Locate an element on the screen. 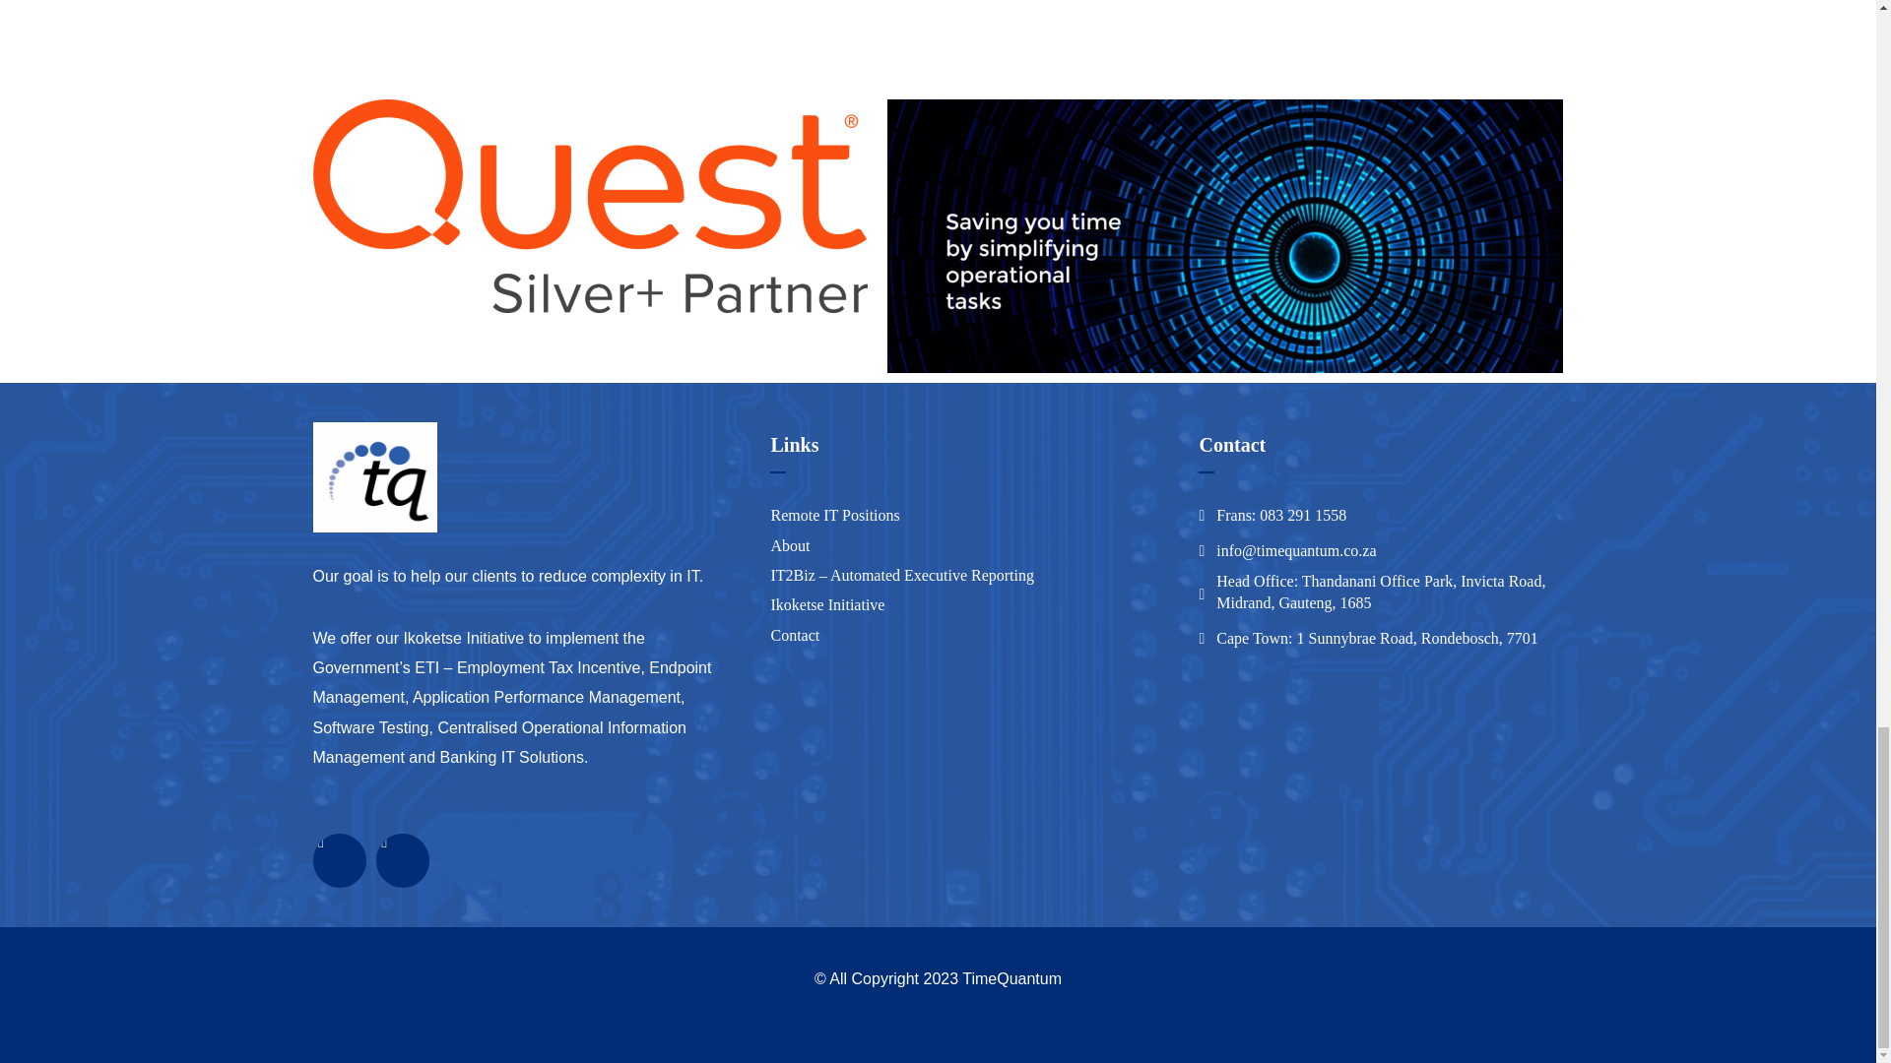  Cape Town: 1 Sunnybrae Road, Rondebosch, 7701 is located at coordinates (1377, 638).